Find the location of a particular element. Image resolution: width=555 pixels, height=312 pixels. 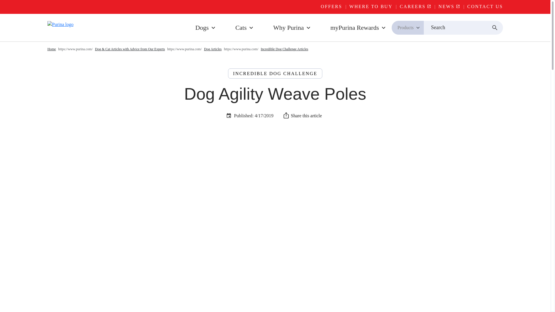

Cats is located at coordinates (245, 27).